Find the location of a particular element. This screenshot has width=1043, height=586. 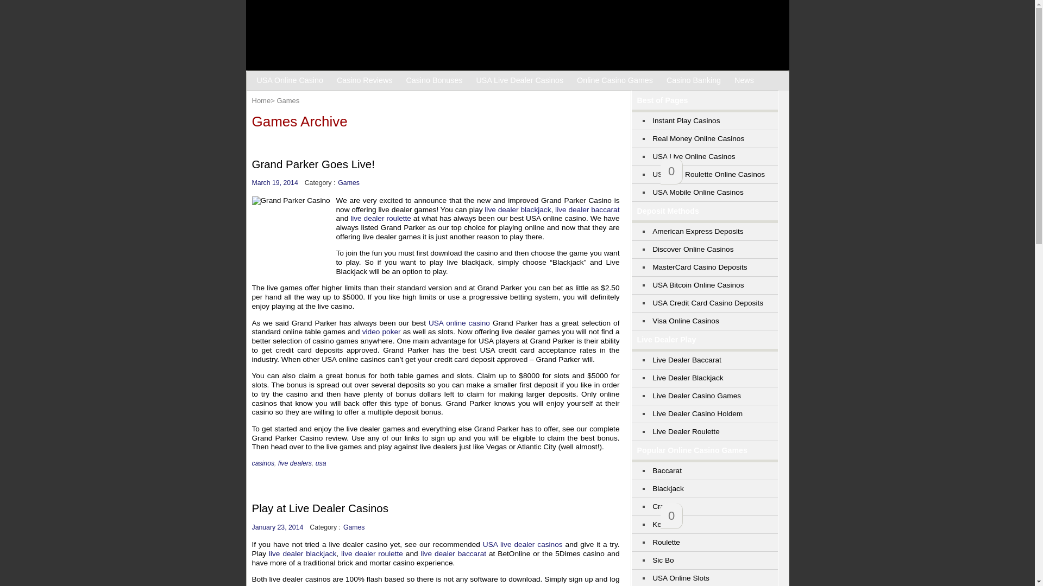

Games is located at coordinates (348, 182).